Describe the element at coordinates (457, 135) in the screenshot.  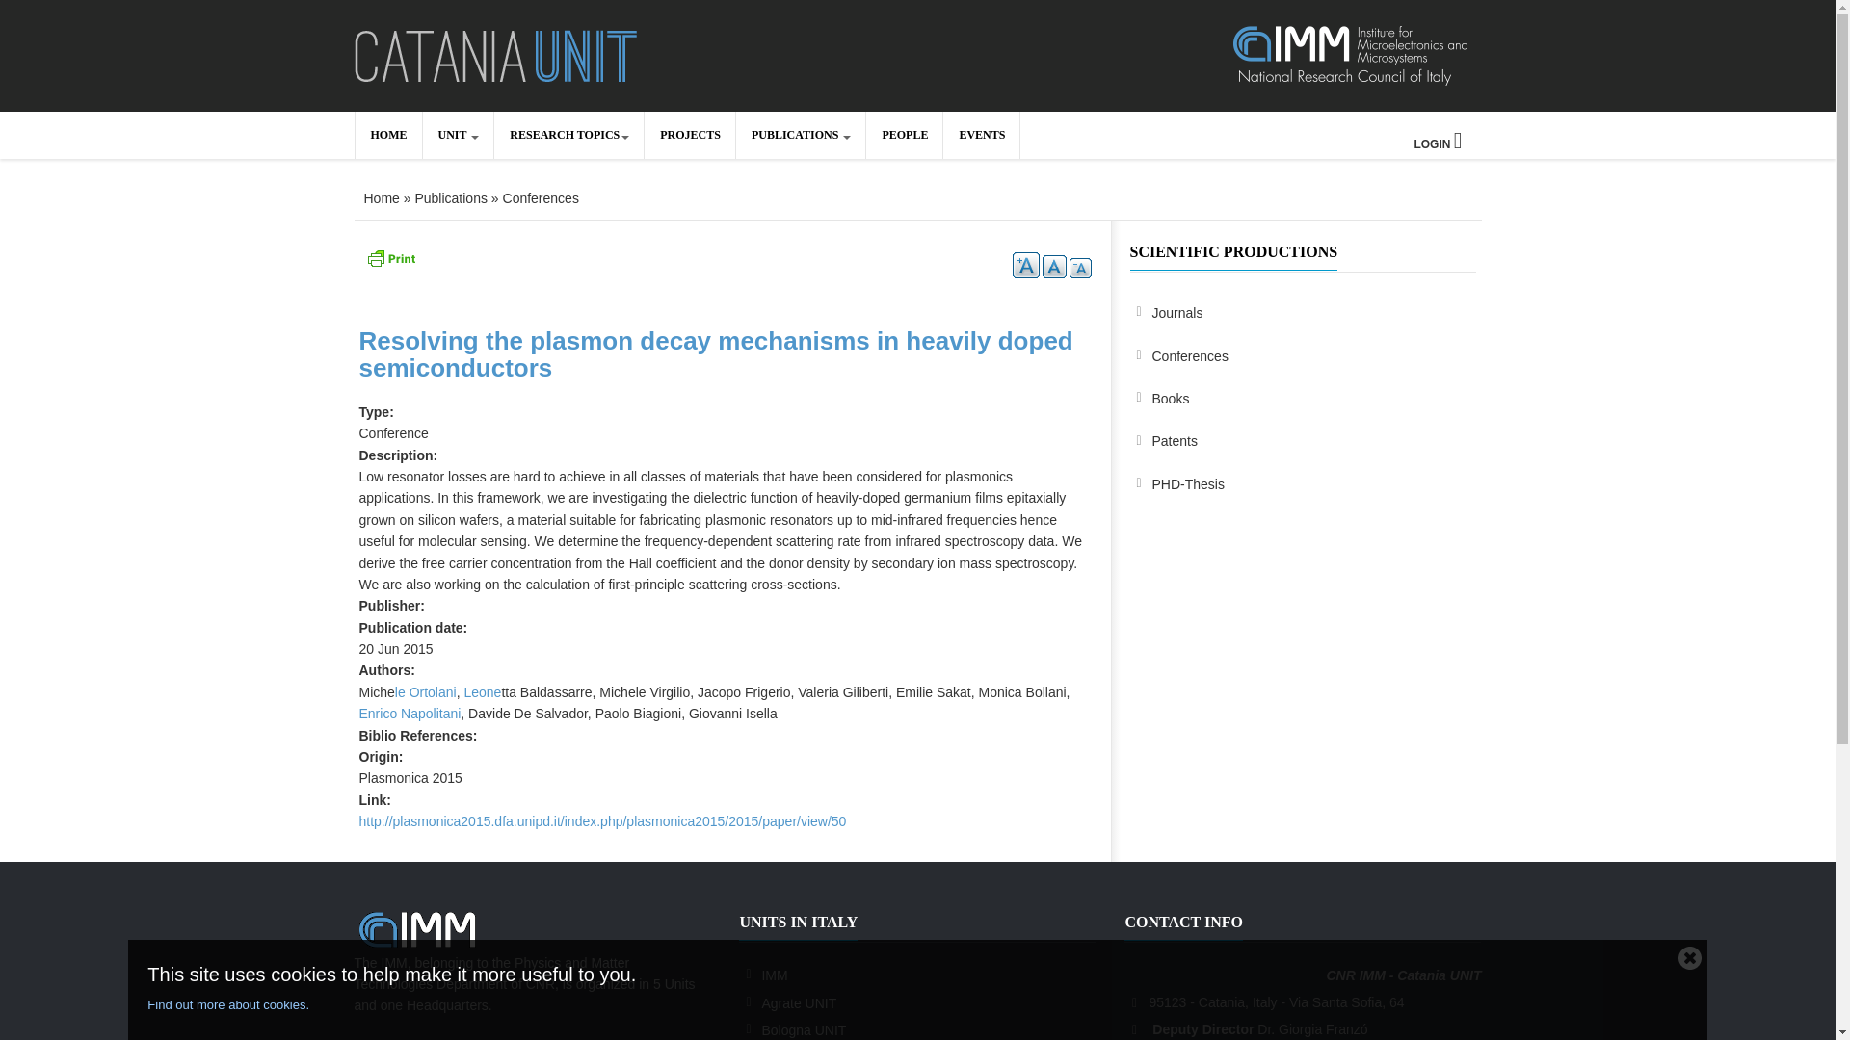
I see `UNIT` at that location.